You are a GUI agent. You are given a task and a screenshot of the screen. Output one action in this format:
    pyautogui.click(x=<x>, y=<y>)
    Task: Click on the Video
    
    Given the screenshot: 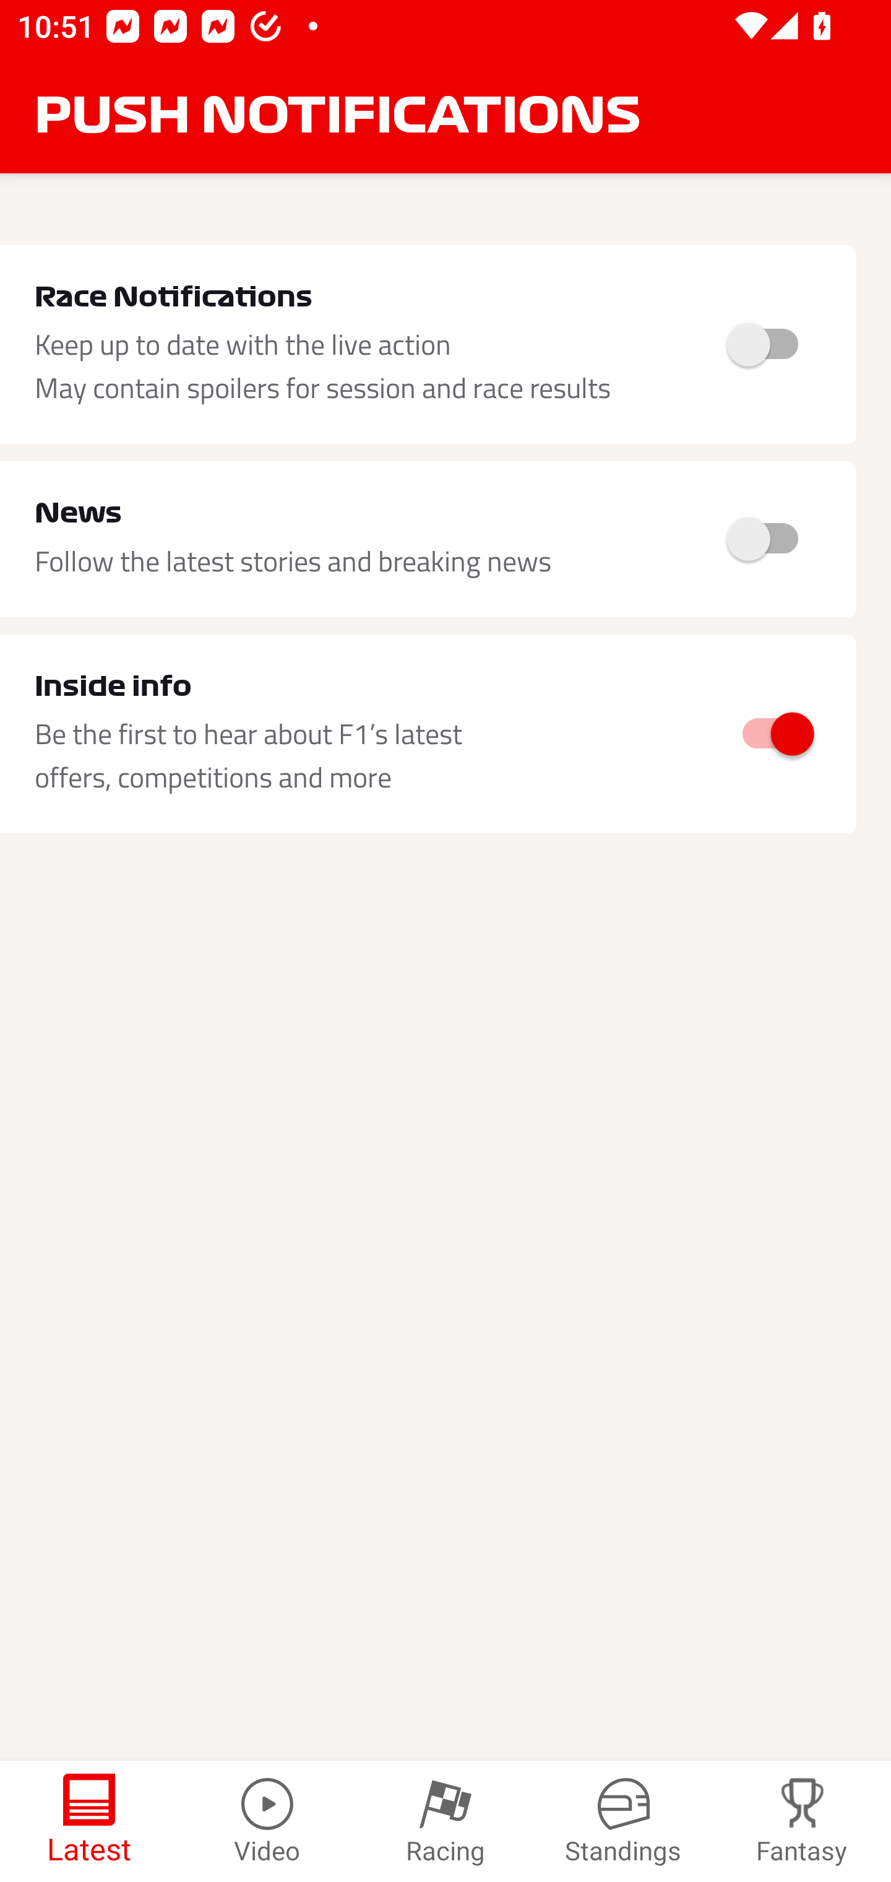 What is the action you would take?
    pyautogui.click(x=267, y=1821)
    